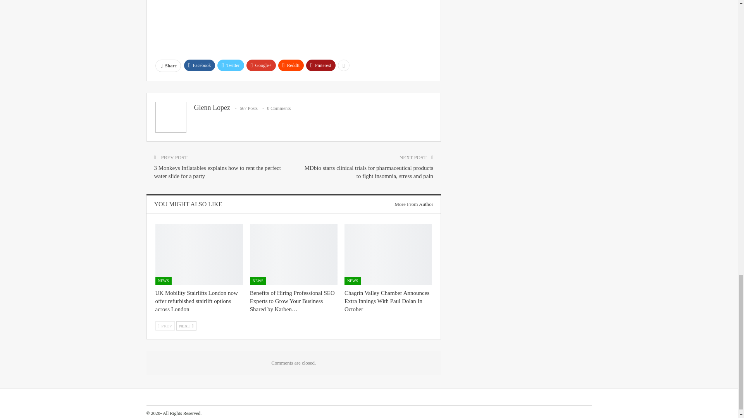 The image size is (744, 418). What do you see at coordinates (186, 326) in the screenshot?
I see `Next` at bounding box center [186, 326].